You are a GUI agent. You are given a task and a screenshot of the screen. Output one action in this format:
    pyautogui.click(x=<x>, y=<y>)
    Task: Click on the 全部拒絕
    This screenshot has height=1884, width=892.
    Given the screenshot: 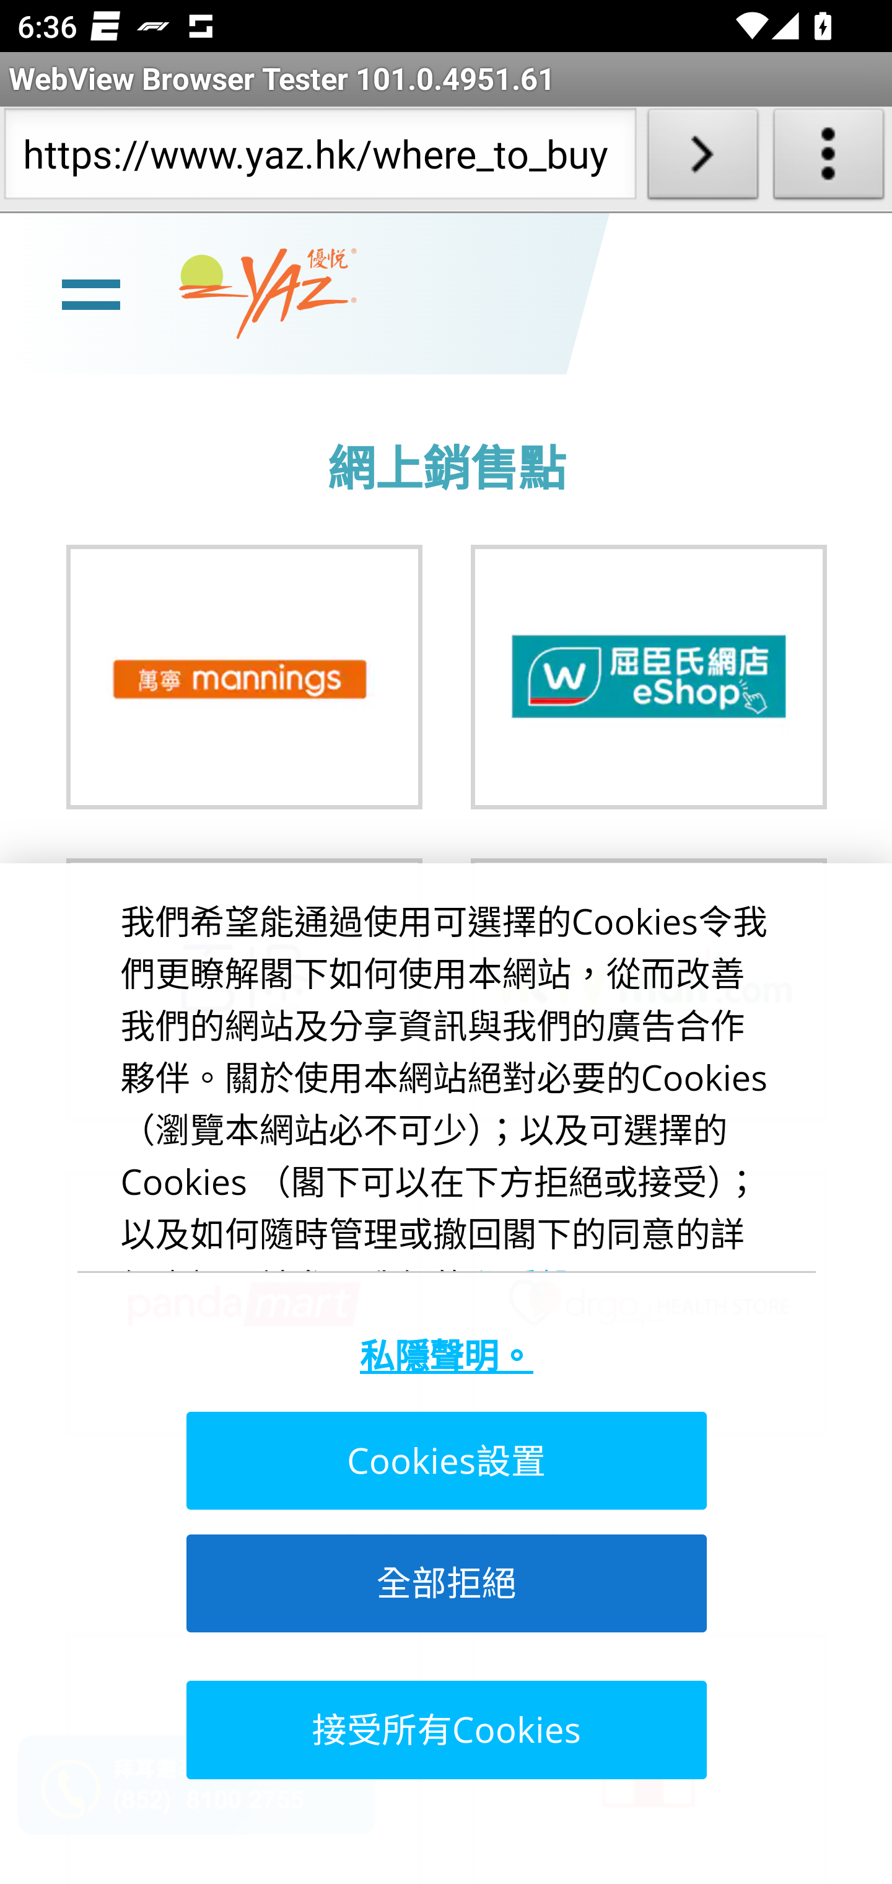 What is the action you would take?
    pyautogui.click(x=445, y=1583)
    